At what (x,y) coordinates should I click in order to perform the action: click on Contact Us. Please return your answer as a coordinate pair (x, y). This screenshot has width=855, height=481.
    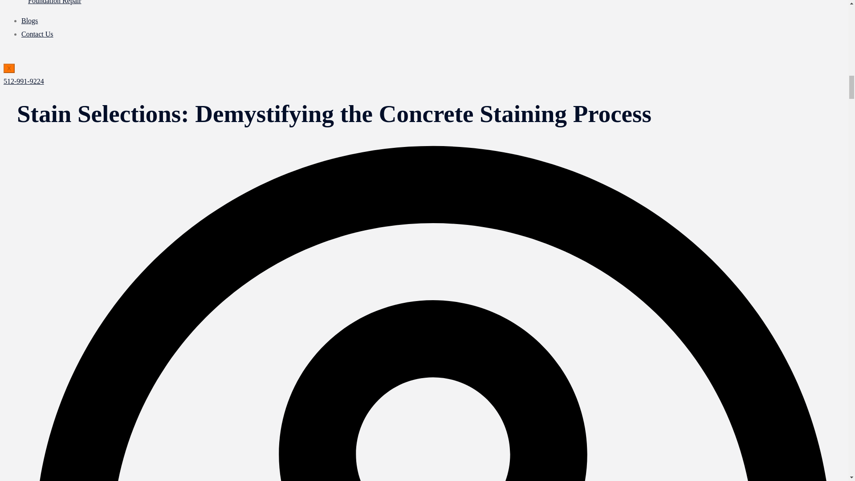
    Looking at the image, I should click on (37, 34).